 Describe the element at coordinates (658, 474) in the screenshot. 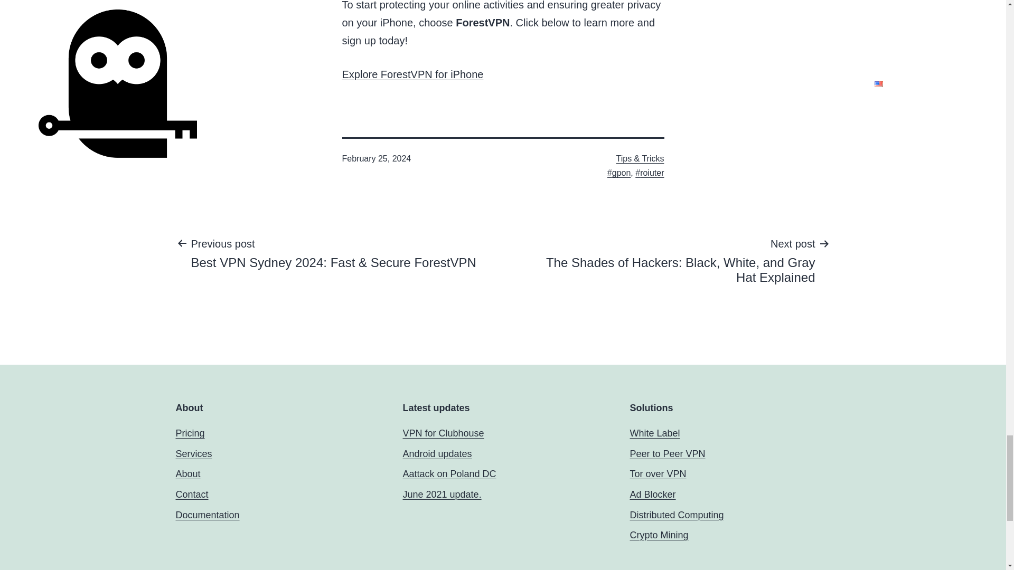

I see `Tor over VPN` at that location.